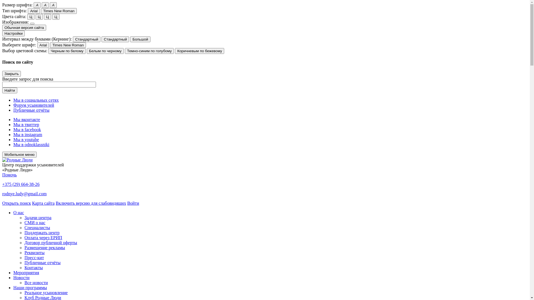  What do you see at coordinates (43, 45) in the screenshot?
I see `Arial` at bounding box center [43, 45].